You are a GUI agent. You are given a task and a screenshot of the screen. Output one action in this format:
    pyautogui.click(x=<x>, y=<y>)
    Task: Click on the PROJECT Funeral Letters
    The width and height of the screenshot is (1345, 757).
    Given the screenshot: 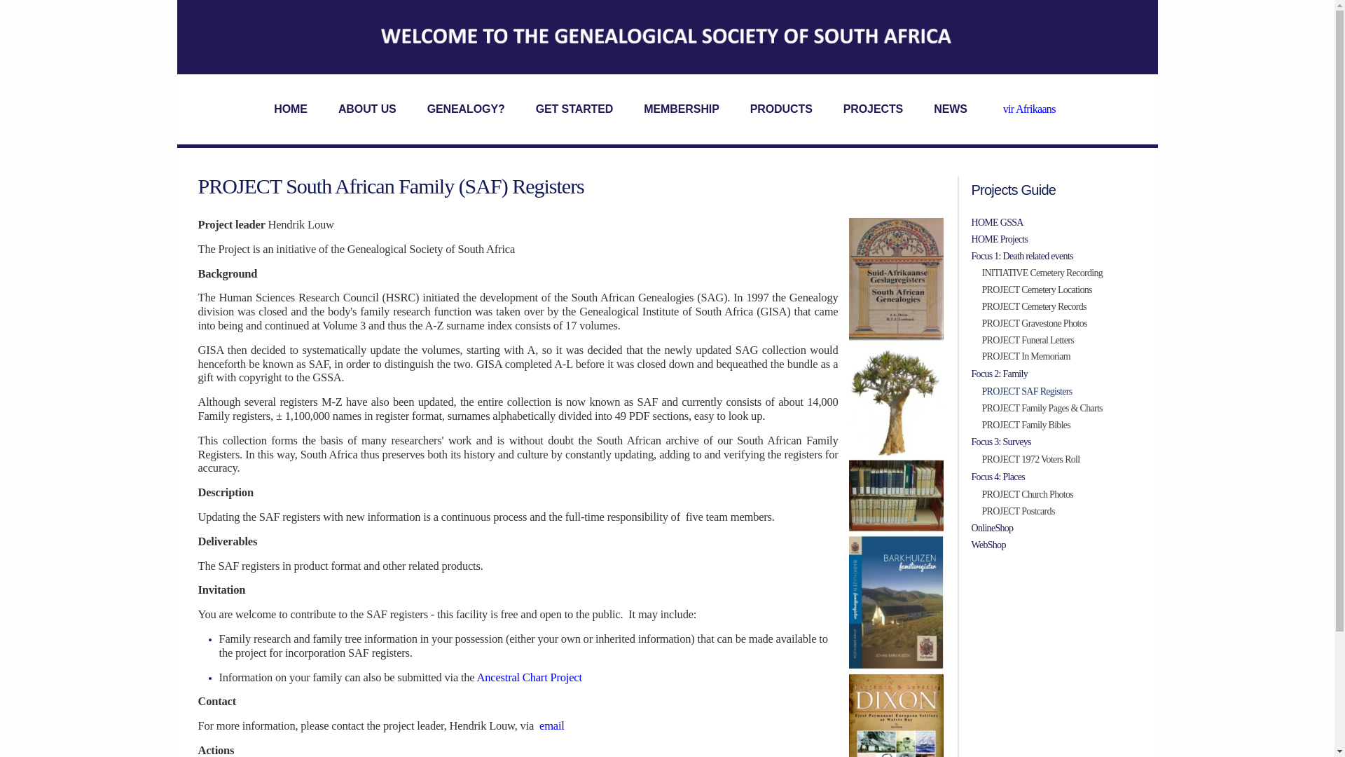 What is the action you would take?
    pyautogui.click(x=1059, y=341)
    